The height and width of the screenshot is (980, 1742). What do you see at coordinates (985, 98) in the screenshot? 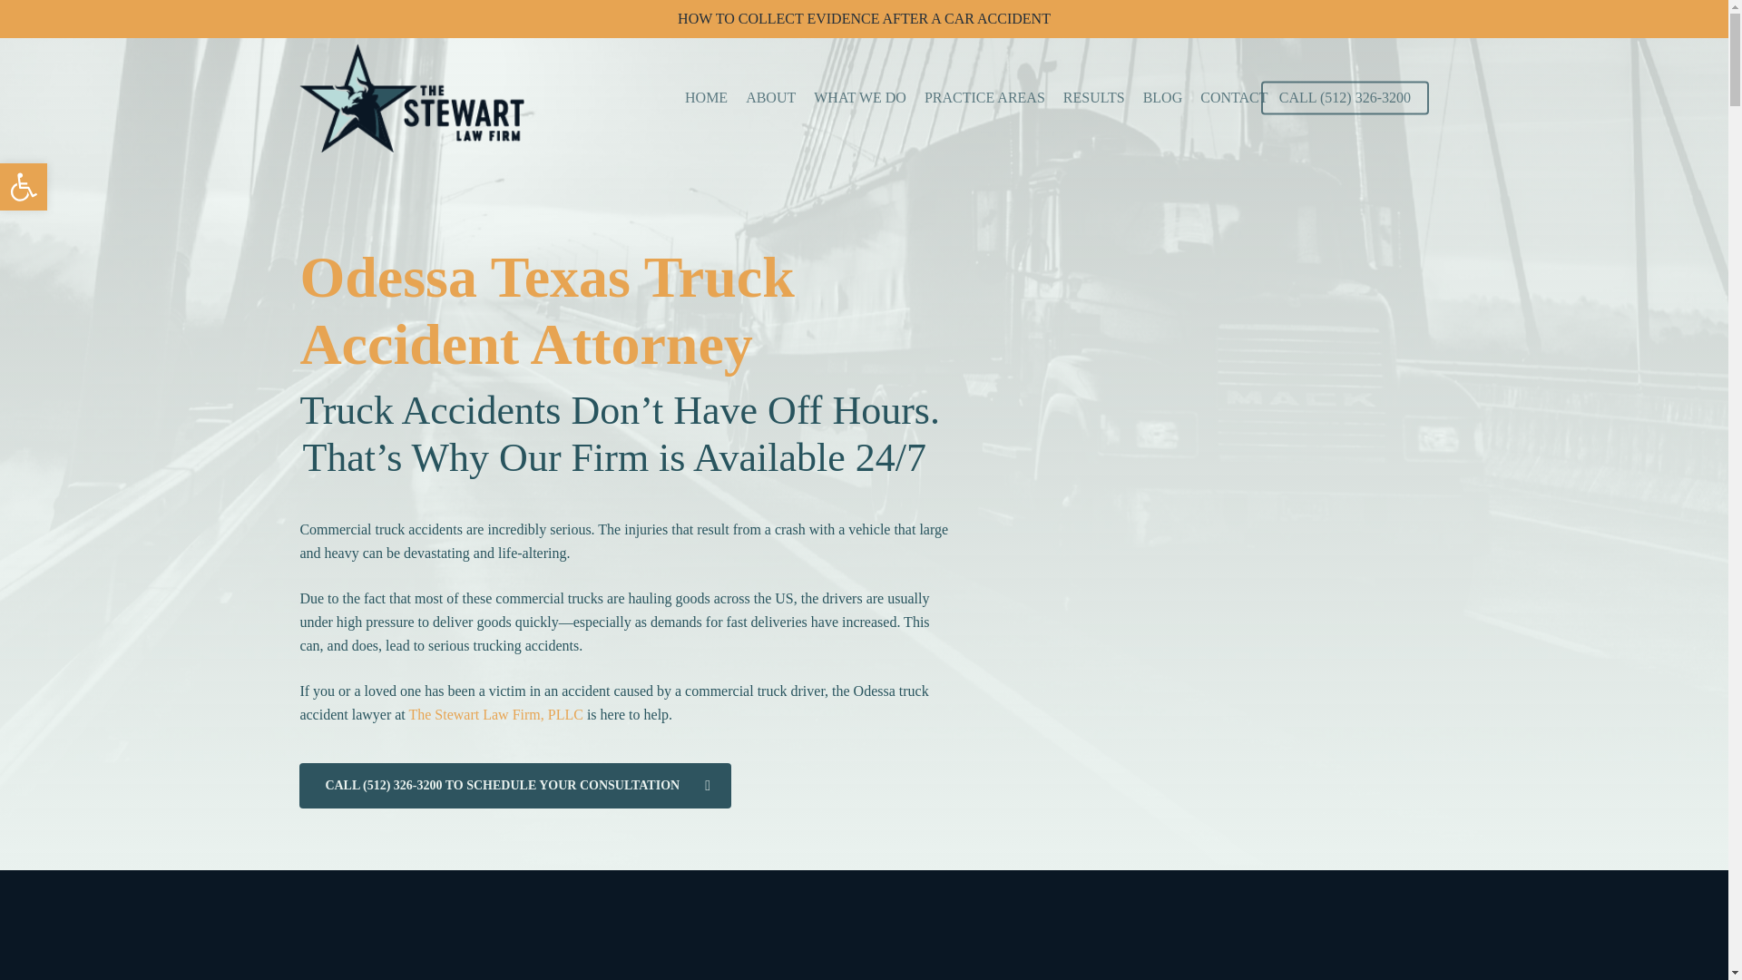
I see `PRACTICE AREAS` at bounding box center [985, 98].